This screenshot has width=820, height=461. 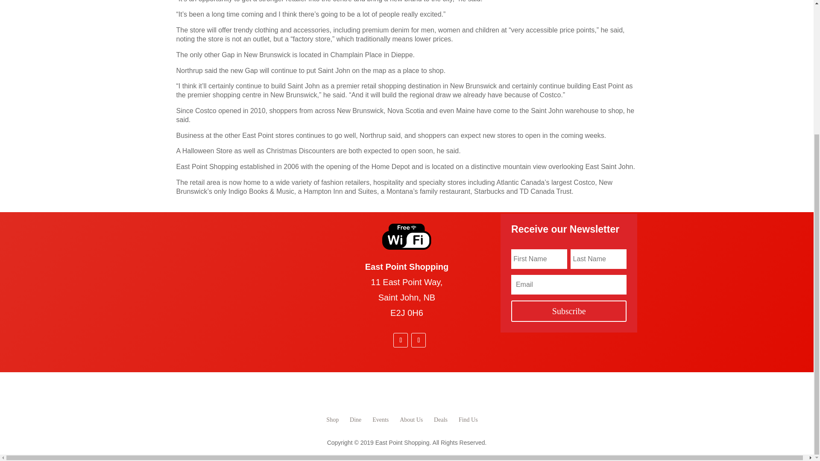 I want to click on Deals, so click(x=441, y=420).